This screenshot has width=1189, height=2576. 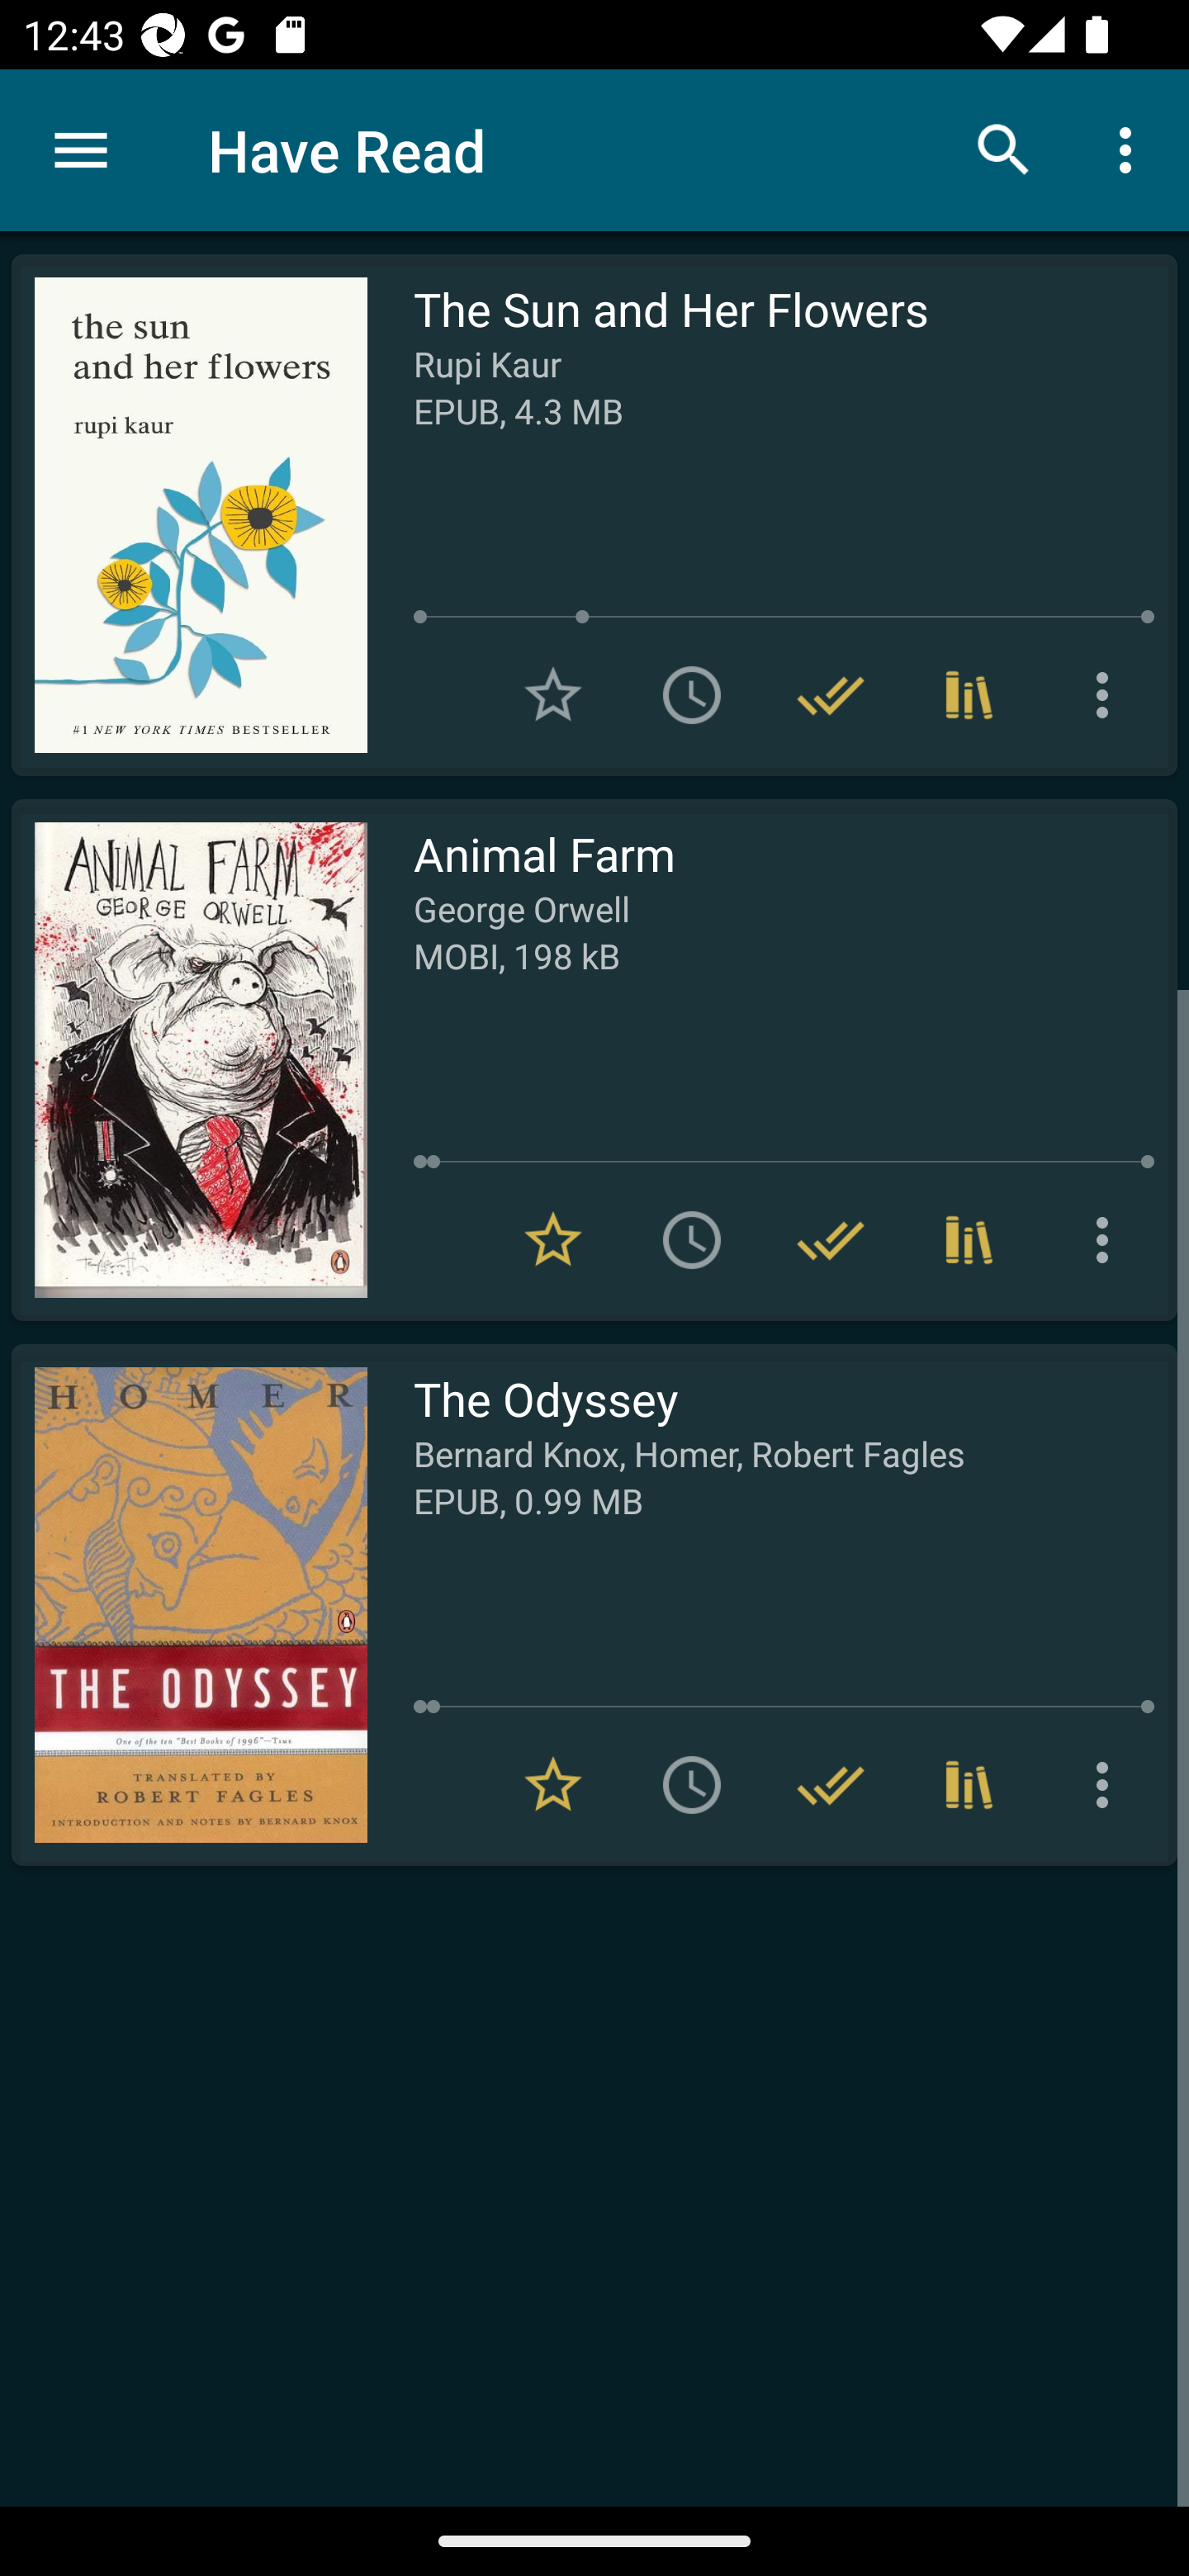 What do you see at coordinates (1108, 695) in the screenshot?
I see `More options` at bounding box center [1108, 695].